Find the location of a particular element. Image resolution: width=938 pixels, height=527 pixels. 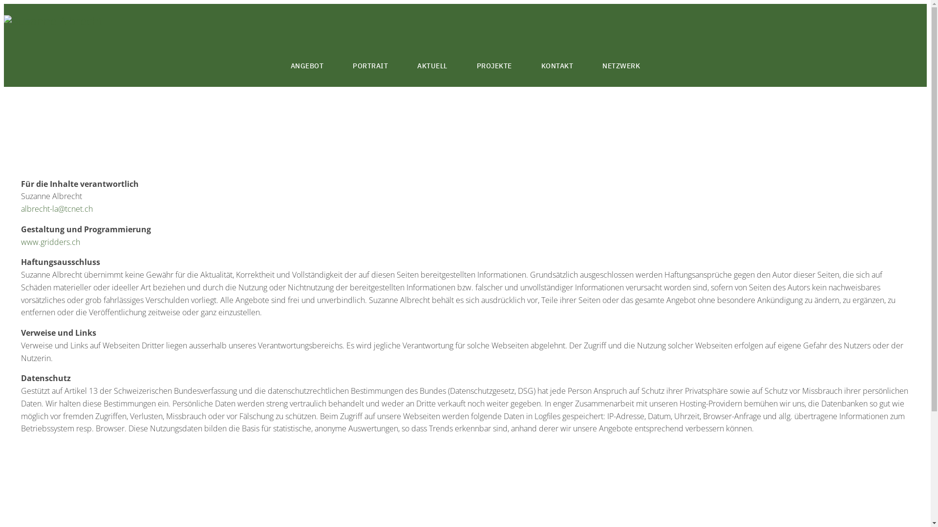

ANGEBOT is located at coordinates (307, 66).